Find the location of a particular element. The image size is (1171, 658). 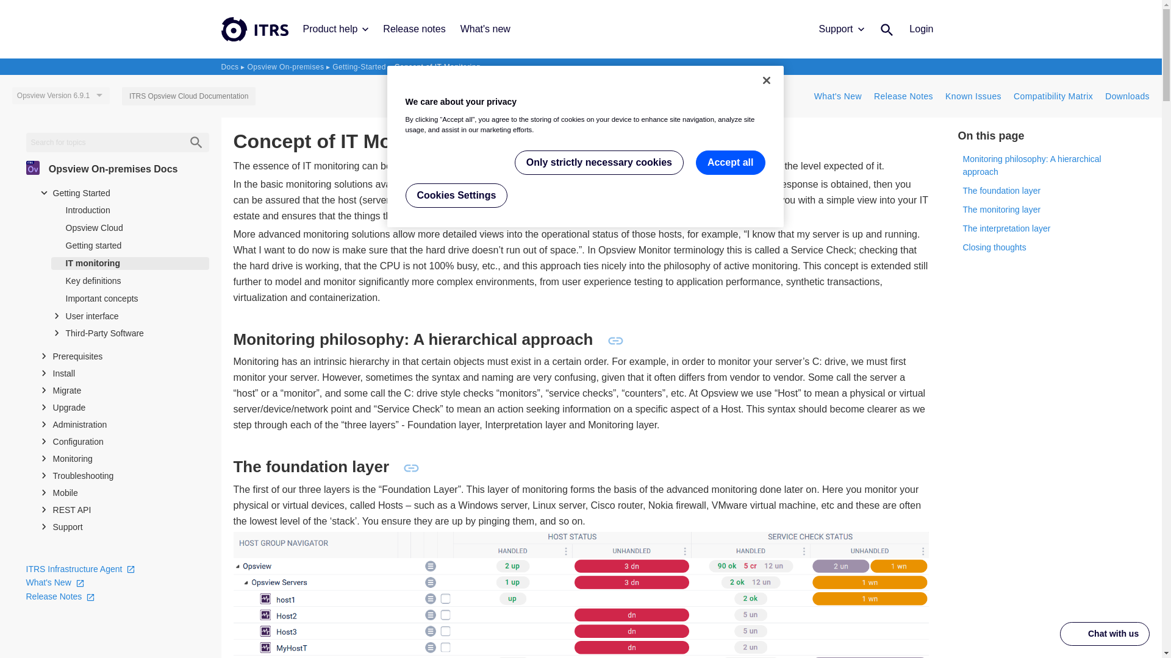

ITRS homepage is located at coordinates (254, 29).